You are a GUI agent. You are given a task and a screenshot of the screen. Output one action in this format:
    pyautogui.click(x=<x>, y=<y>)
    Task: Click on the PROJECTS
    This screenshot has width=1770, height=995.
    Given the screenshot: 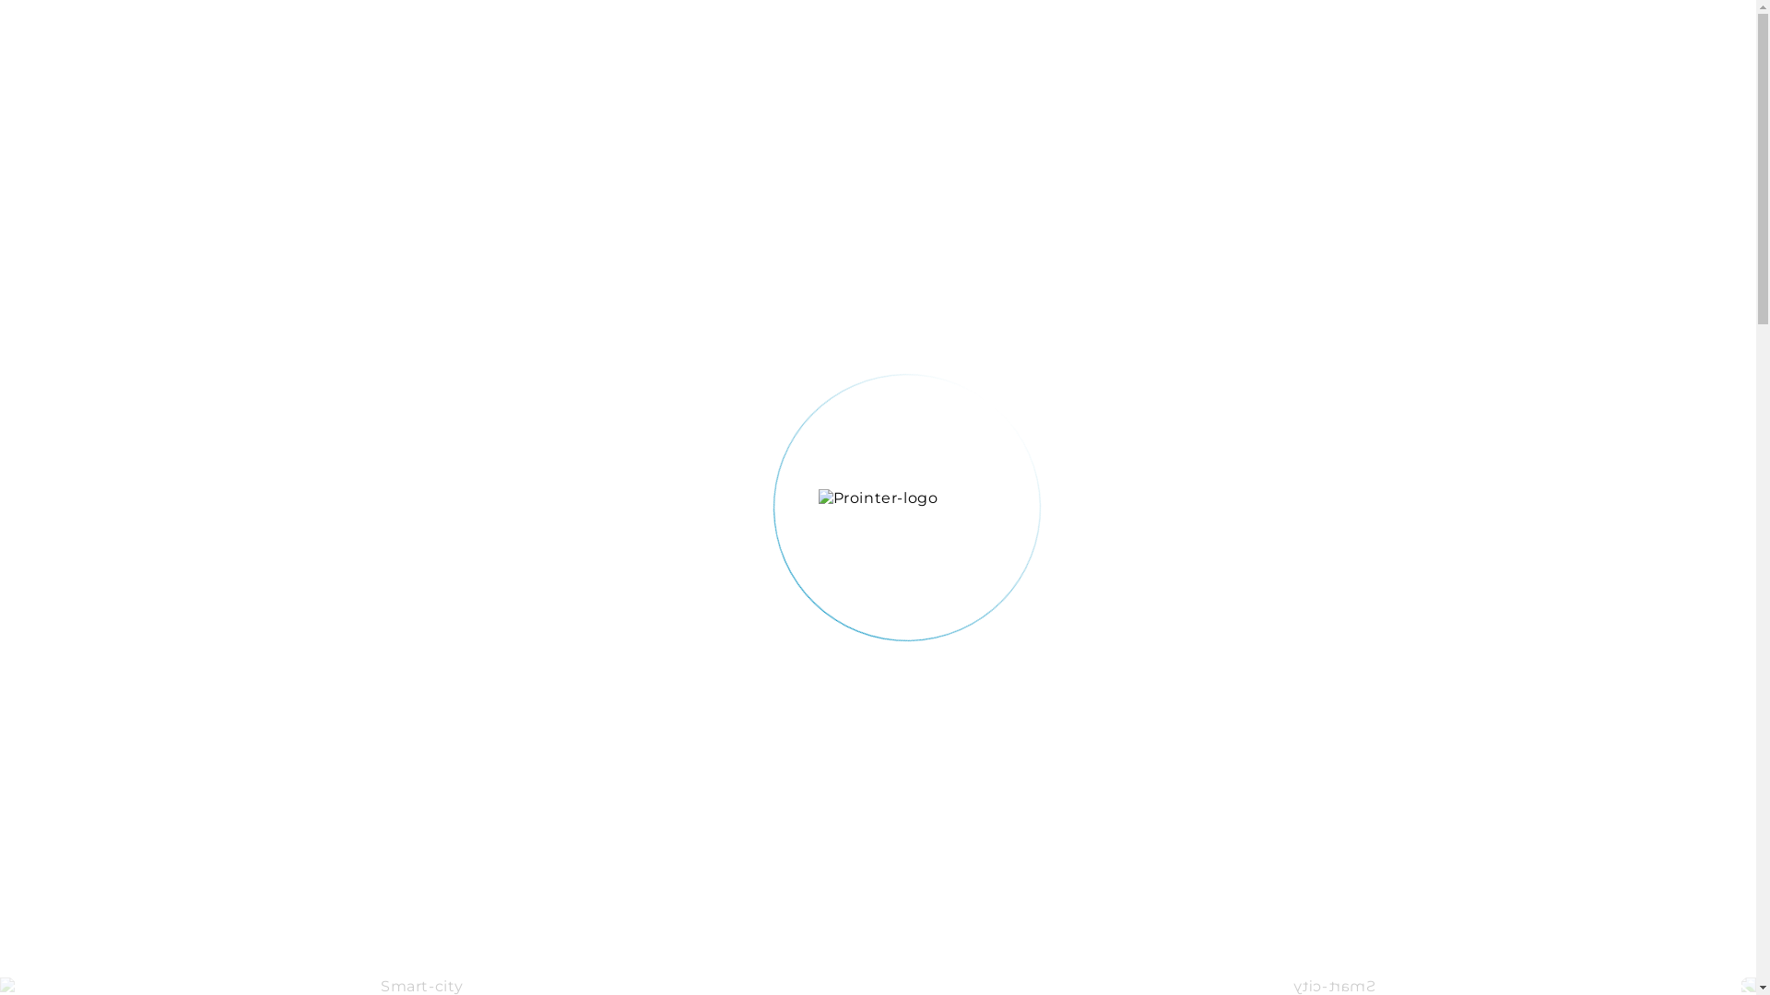 What is the action you would take?
    pyautogui.click(x=1178, y=44)
    